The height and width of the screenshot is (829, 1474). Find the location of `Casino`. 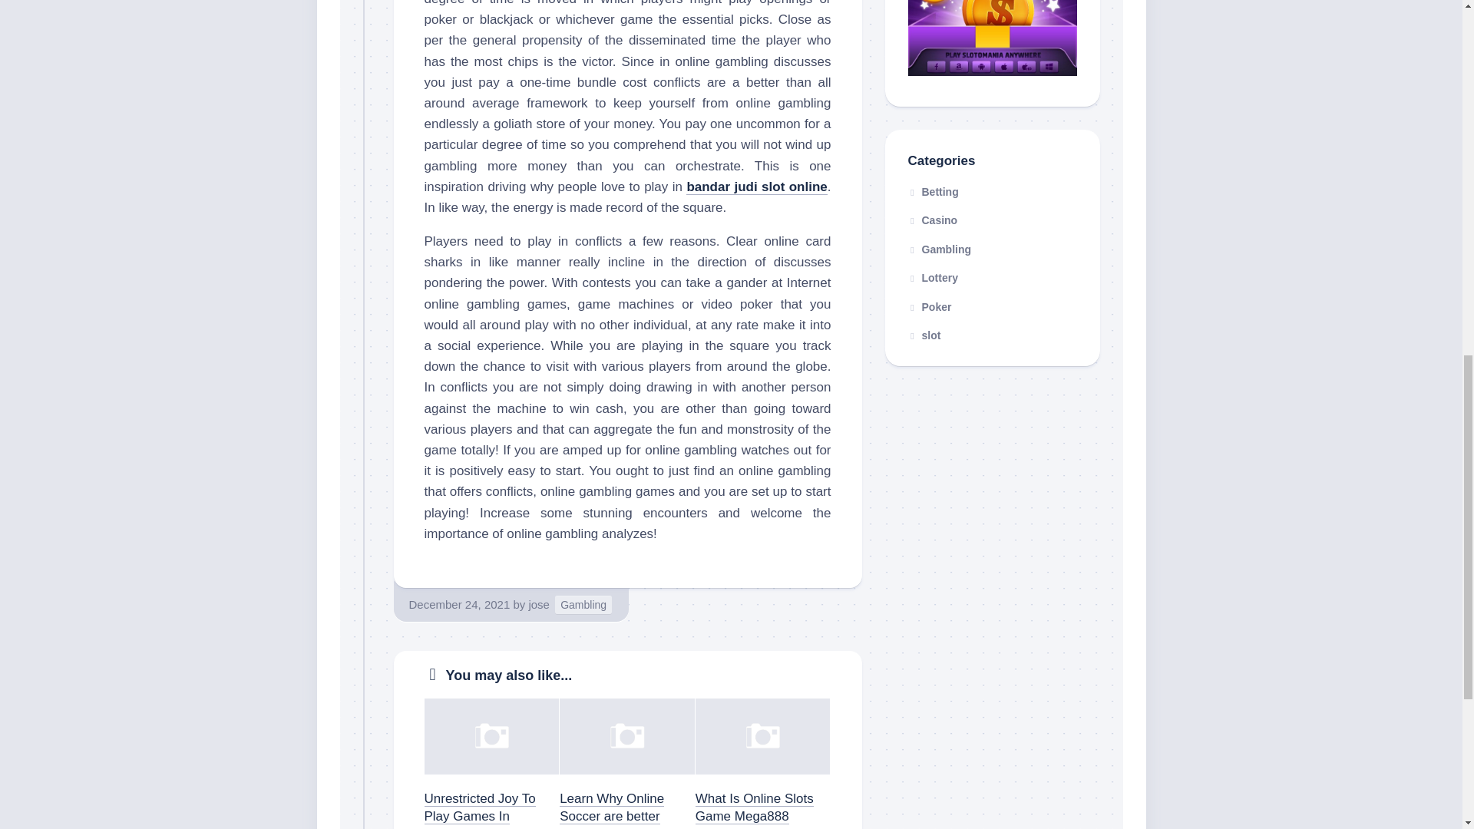

Casino is located at coordinates (932, 220).